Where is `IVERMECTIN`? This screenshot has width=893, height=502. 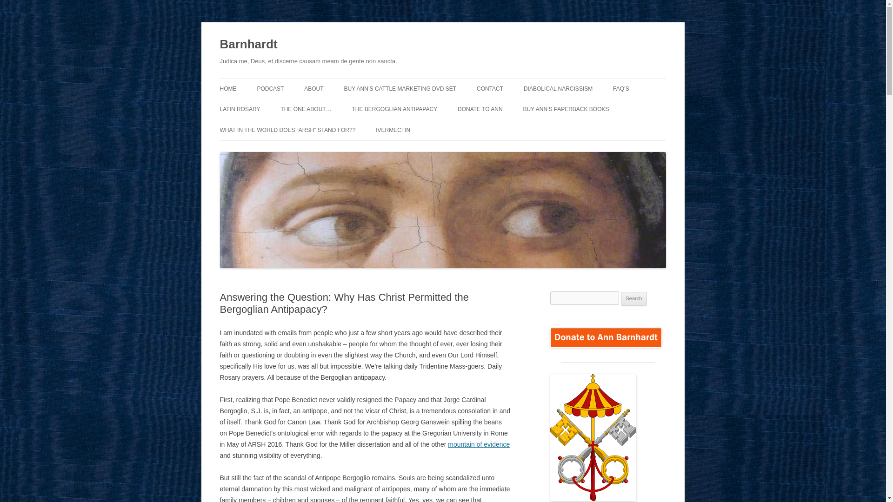 IVERMECTIN is located at coordinates (393, 130).